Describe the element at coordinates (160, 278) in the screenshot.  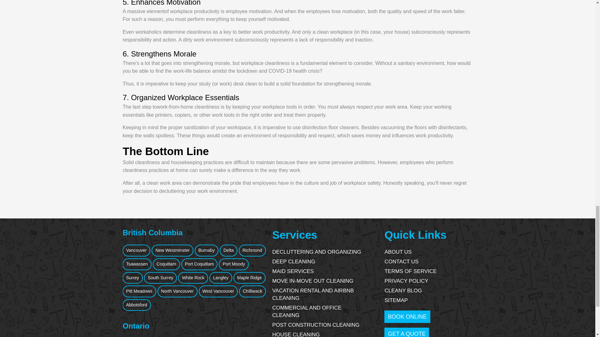
I see `South Surrey` at that location.